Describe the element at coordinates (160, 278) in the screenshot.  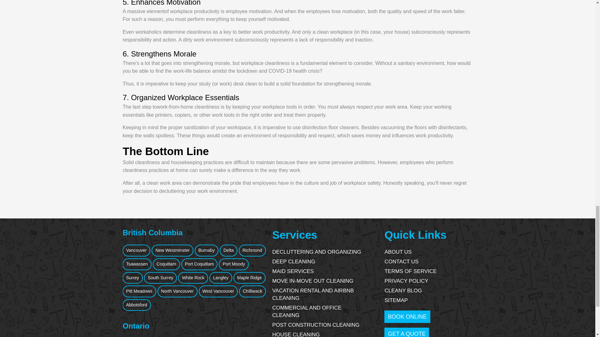
I see `South Surrey` at that location.